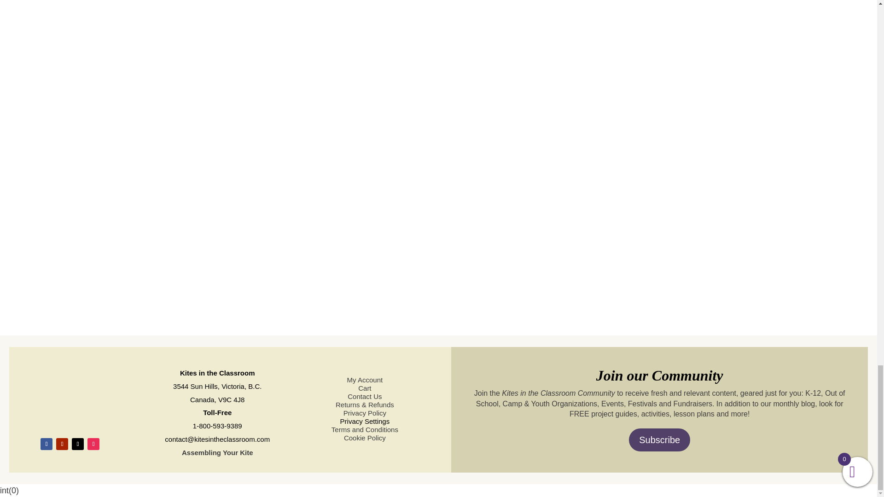 This screenshot has height=497, width=884. Describe the element at coordinates (93, 444) in the screenshot. I see `Follow on Instagram` at that location.